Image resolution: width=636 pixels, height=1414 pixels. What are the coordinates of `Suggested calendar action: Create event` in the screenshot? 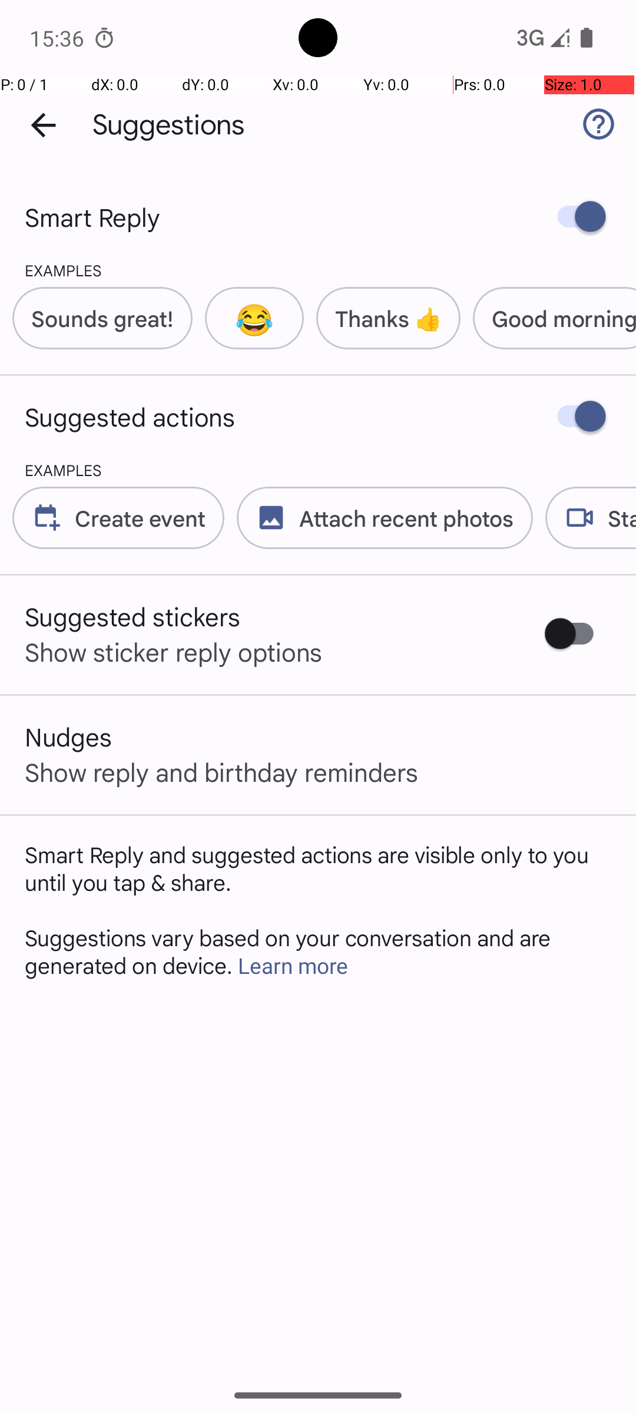 It's located at (112, 518).